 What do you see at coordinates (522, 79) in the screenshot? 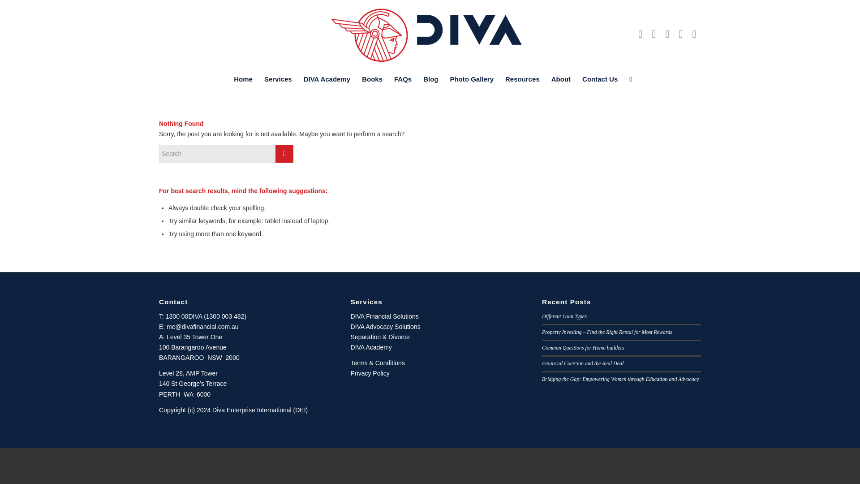
I see `Resources` at bounding box center [522, 79].